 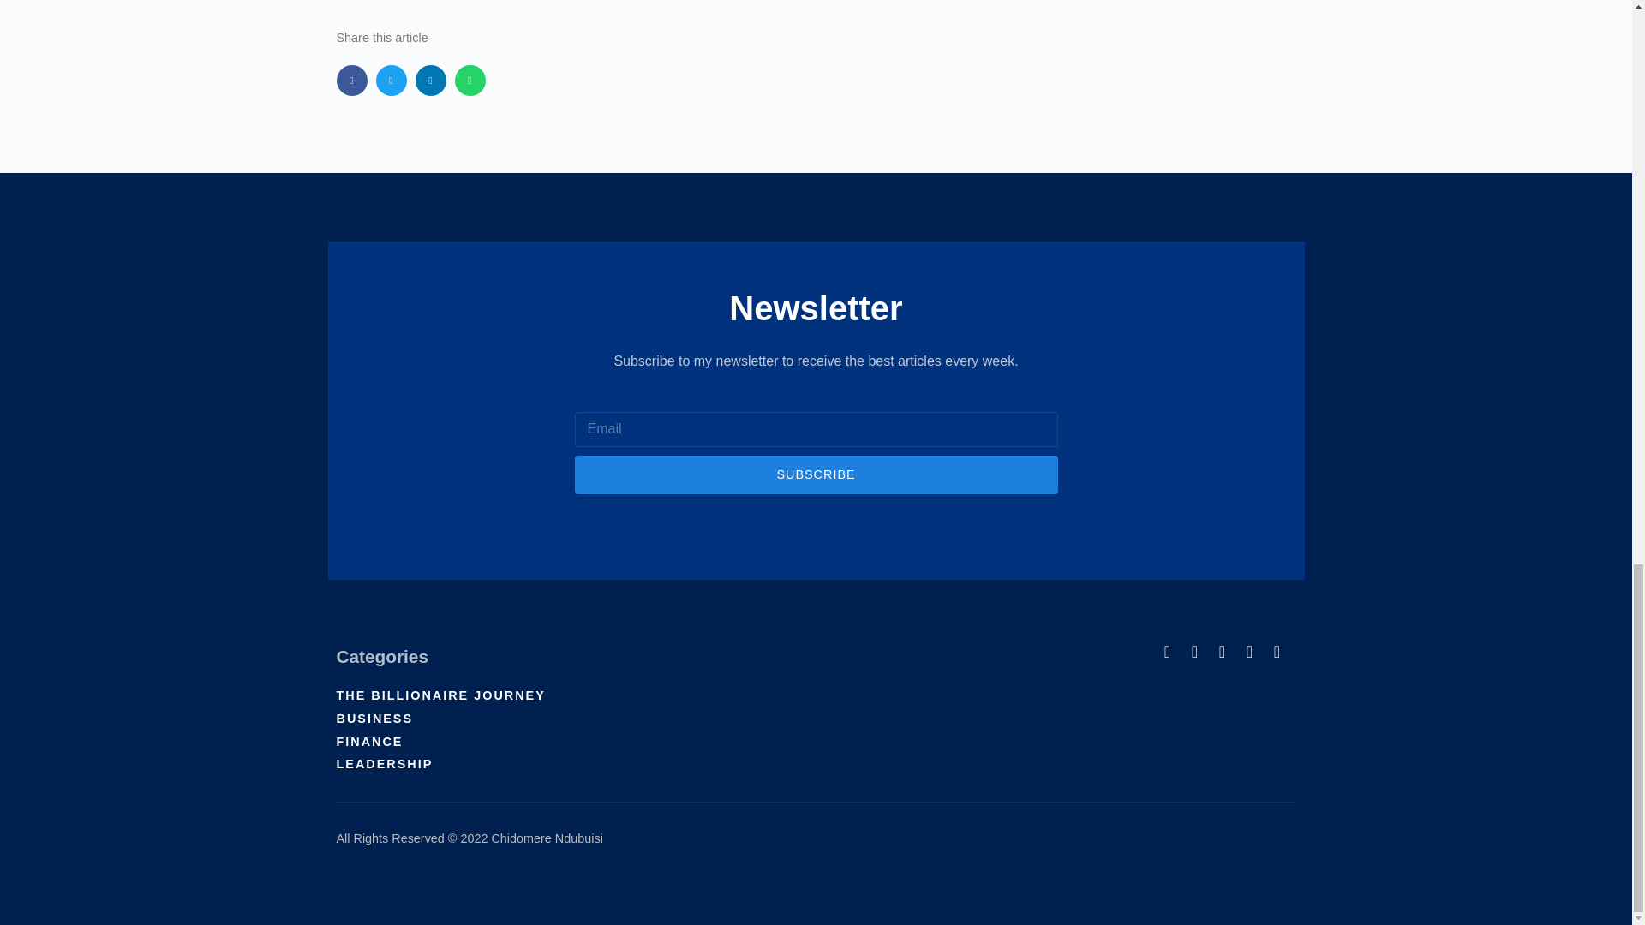 What do you see at coordinates (576, 696) in the screenshot?
I see `THE BILLIONAIRE JOURNEY` at bounding box center [576, 696].